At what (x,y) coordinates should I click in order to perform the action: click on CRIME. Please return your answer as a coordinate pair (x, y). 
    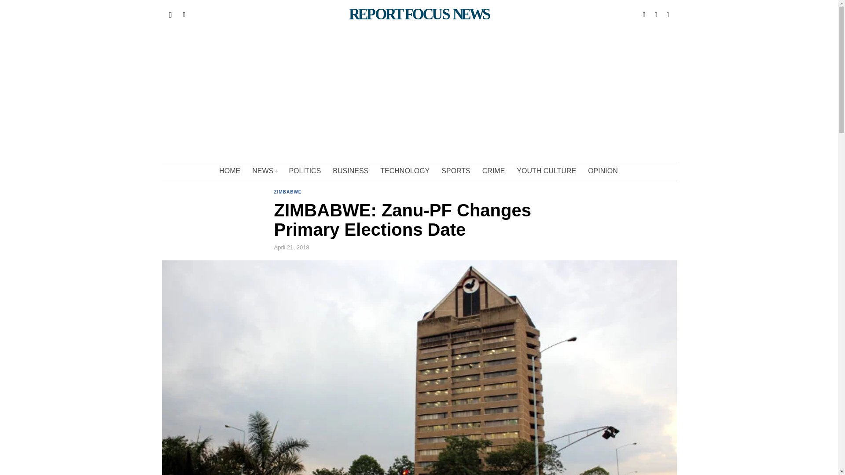
    Looking at the image, I should click on (495, 171).